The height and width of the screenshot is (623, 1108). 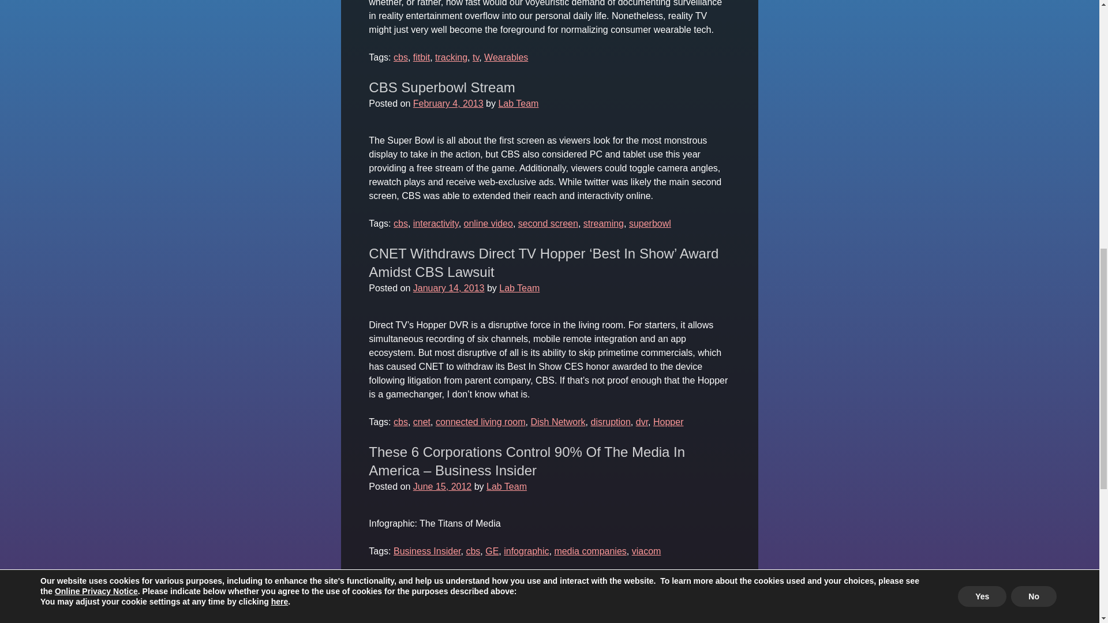 I want to click on cbs, so click(x=400, y=57).